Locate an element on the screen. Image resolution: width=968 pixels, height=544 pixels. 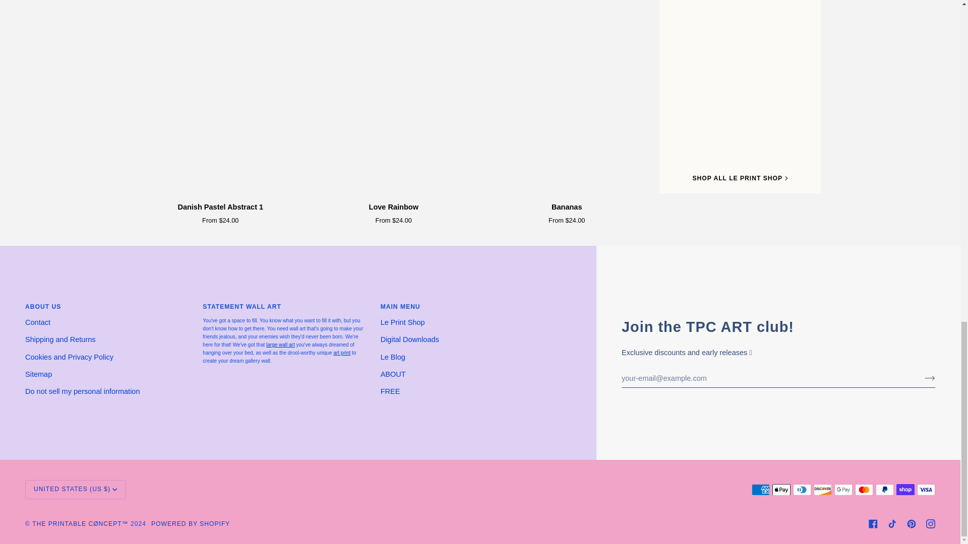
GOOGLE PAY is located at coordinates (843, 490).